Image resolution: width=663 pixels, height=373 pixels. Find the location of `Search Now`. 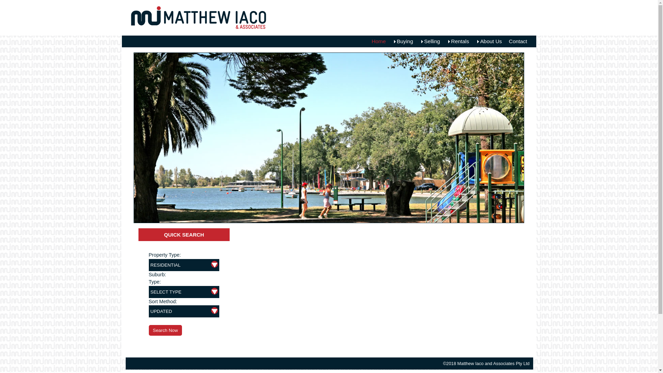

Search Now is located at coordinates (165, 330).